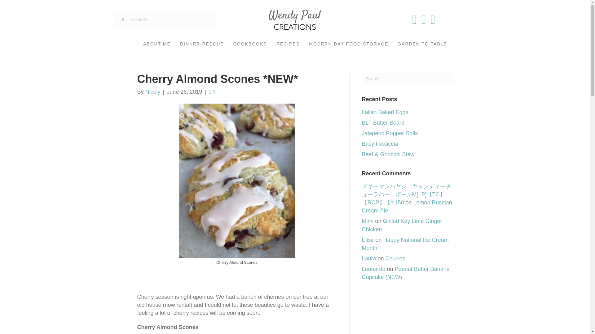 Image resolution: width=595 pixels, height=334 pixels. I want to click on 0, so click(212, 92).